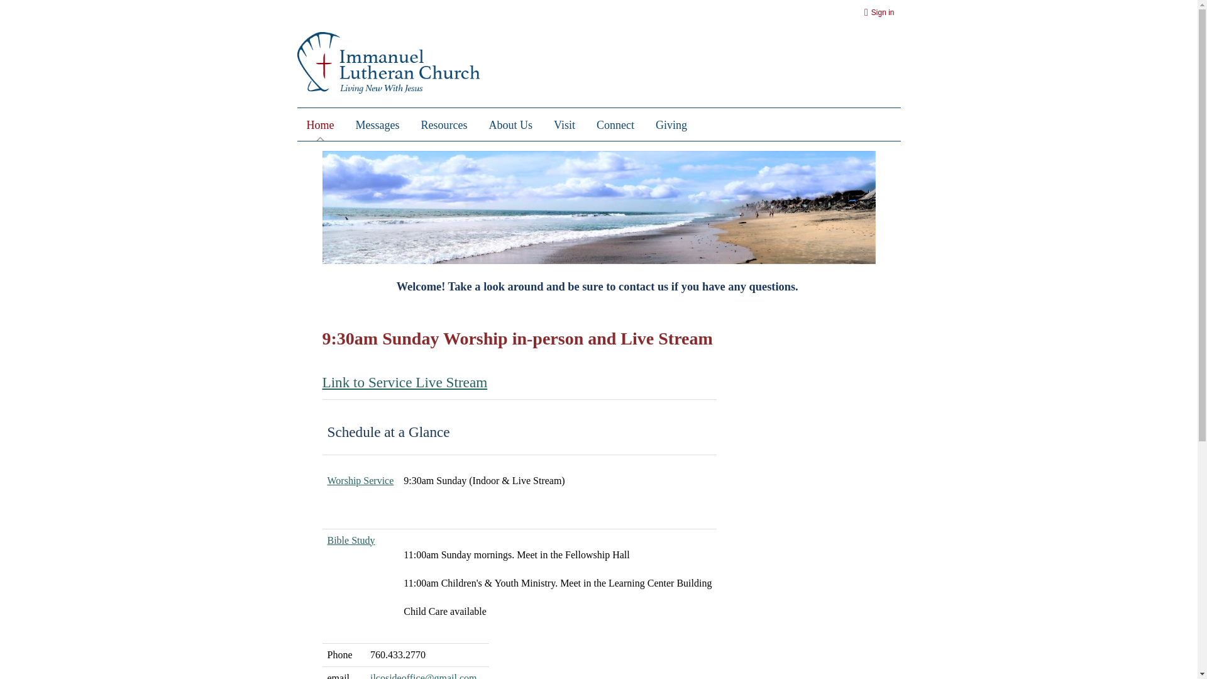  What do you see at coordinates (351, 539) in the screenshot?
I see `Bible Study` at bounding box center [351, 539].